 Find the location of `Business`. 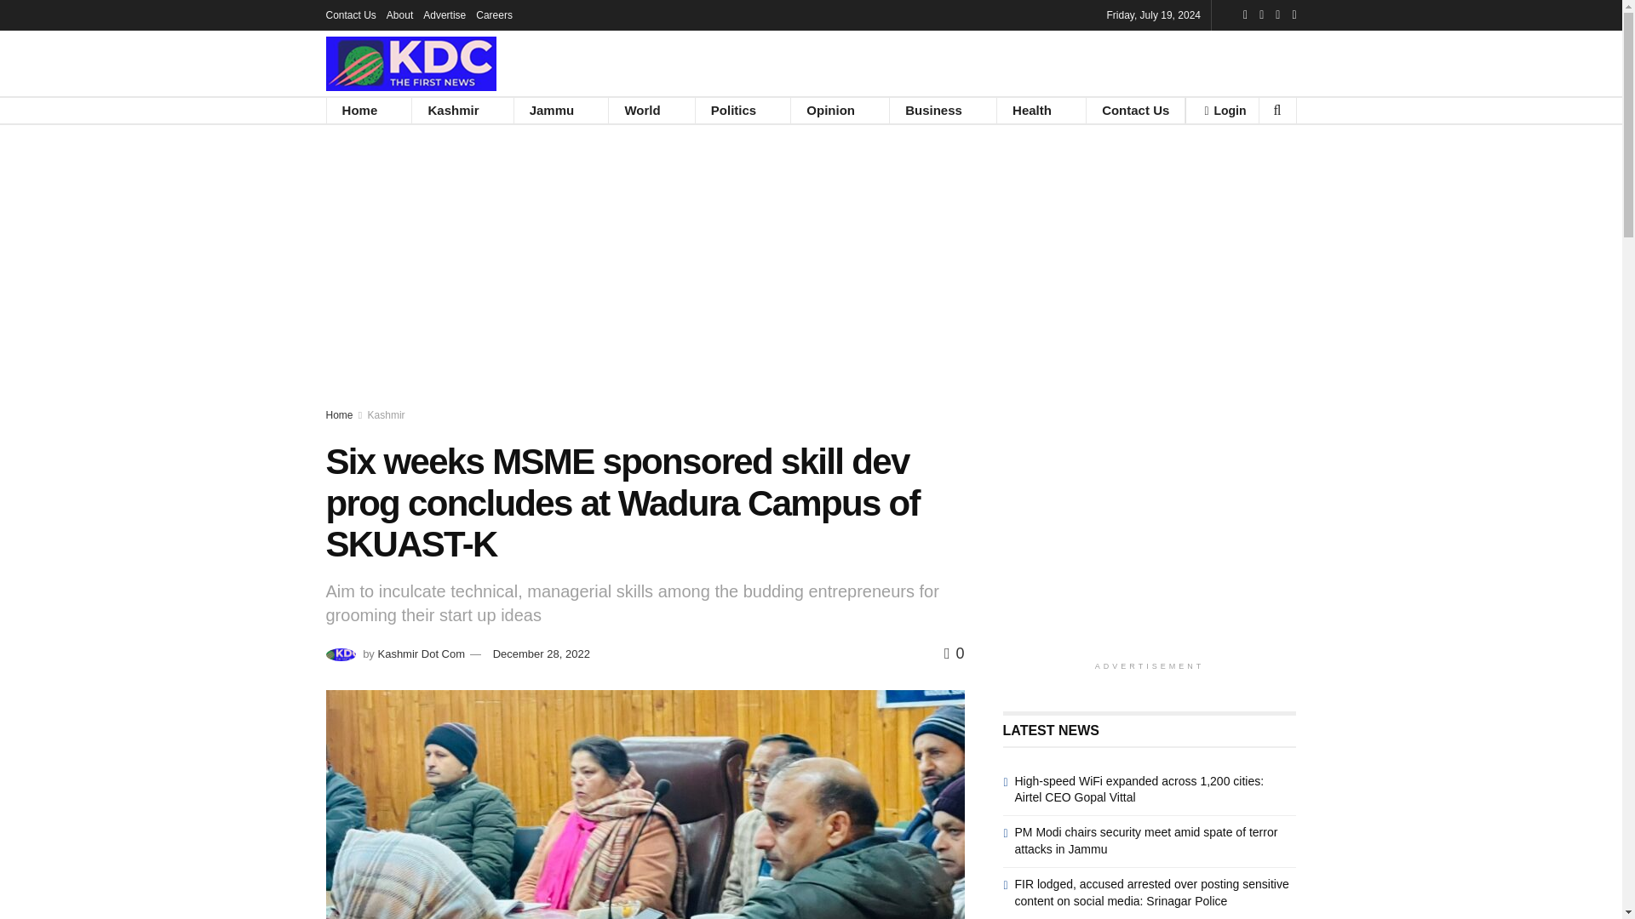

Business is located at coordinates (933, 110).